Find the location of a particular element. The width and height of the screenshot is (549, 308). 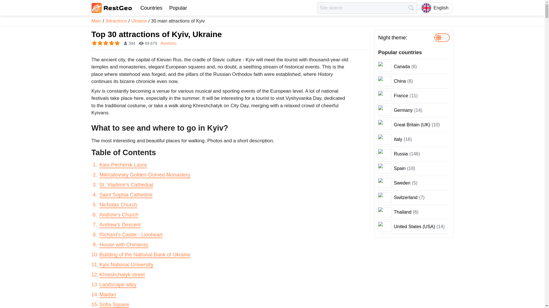

Andrew's Church is located at coordinates (119, 215).